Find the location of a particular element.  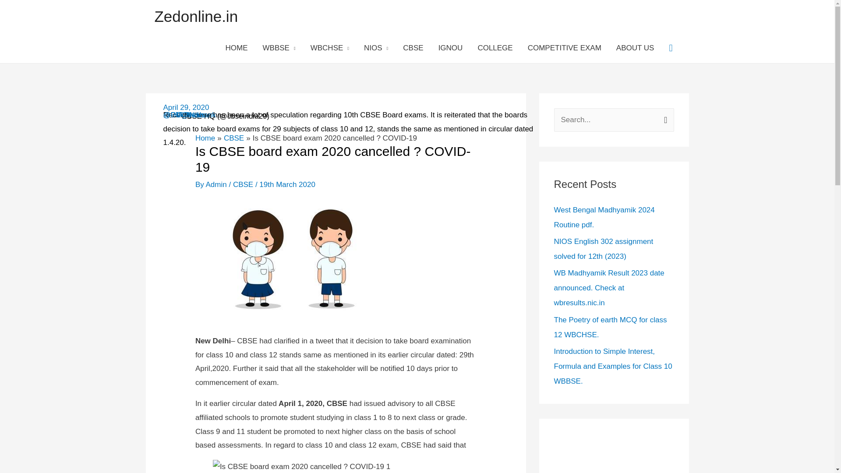

Zedonline.in is located at coordinates (196, 17).